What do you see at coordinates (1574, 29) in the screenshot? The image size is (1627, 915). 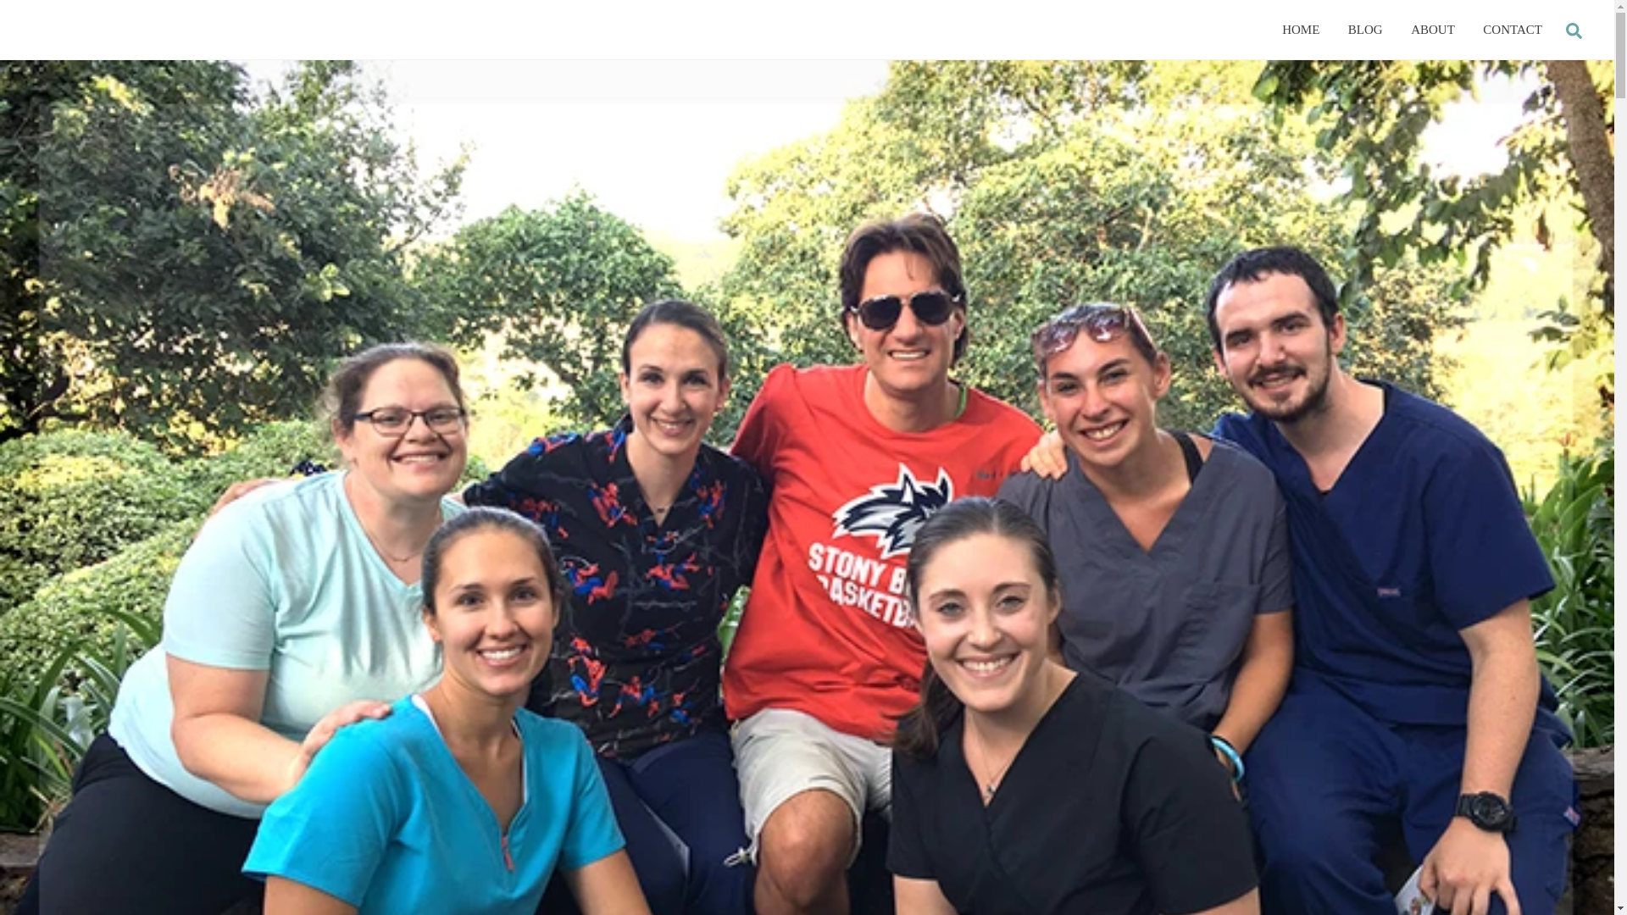 I see `HOME` at bounding box center [1574, 29].